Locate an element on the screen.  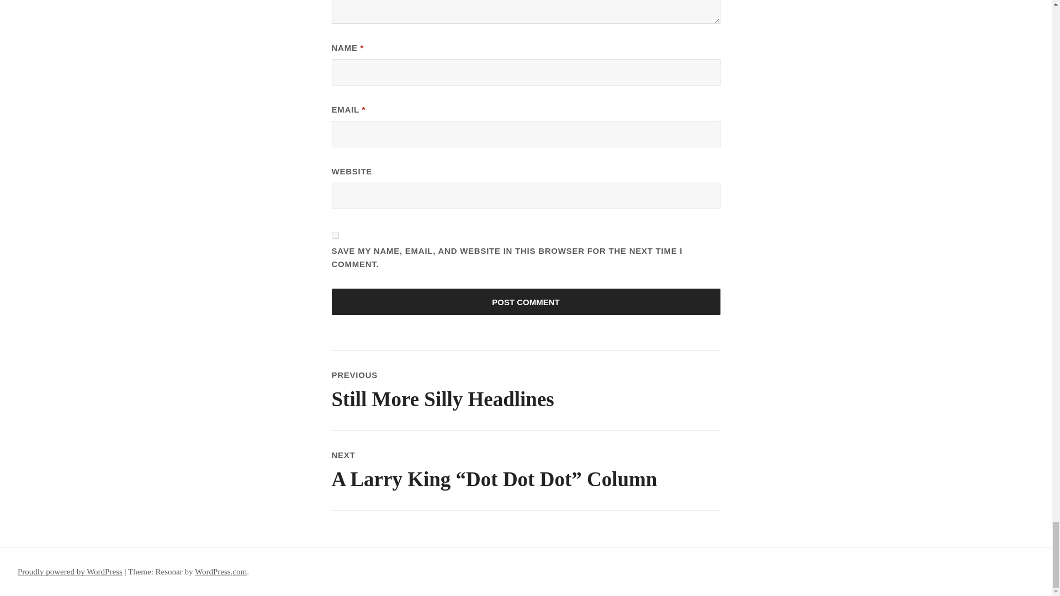
yes is located at coordinates (525, 301).